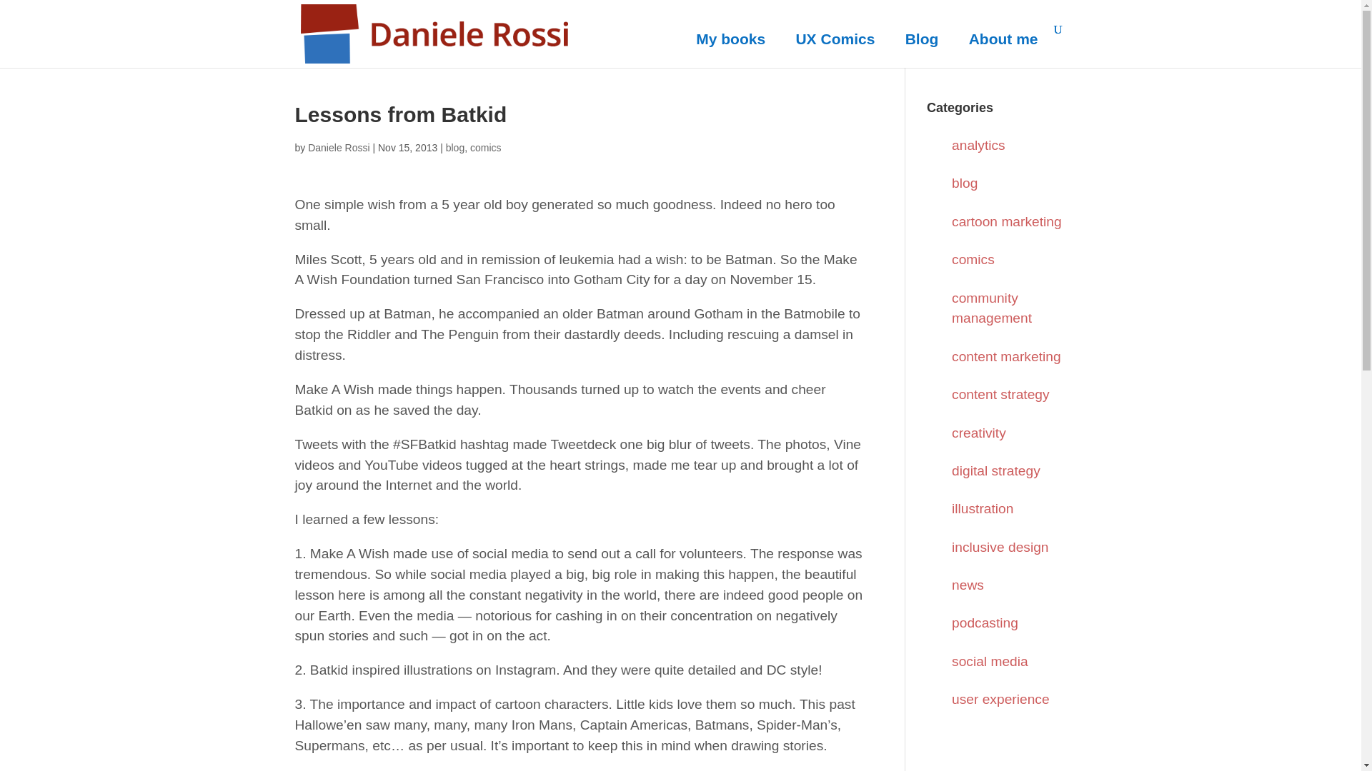 The width and height of the screenshot is (1372, 771). What do you see at coordinates (973, 259) in the screenshot?
I see `comics` at bounding box center [973, 259].